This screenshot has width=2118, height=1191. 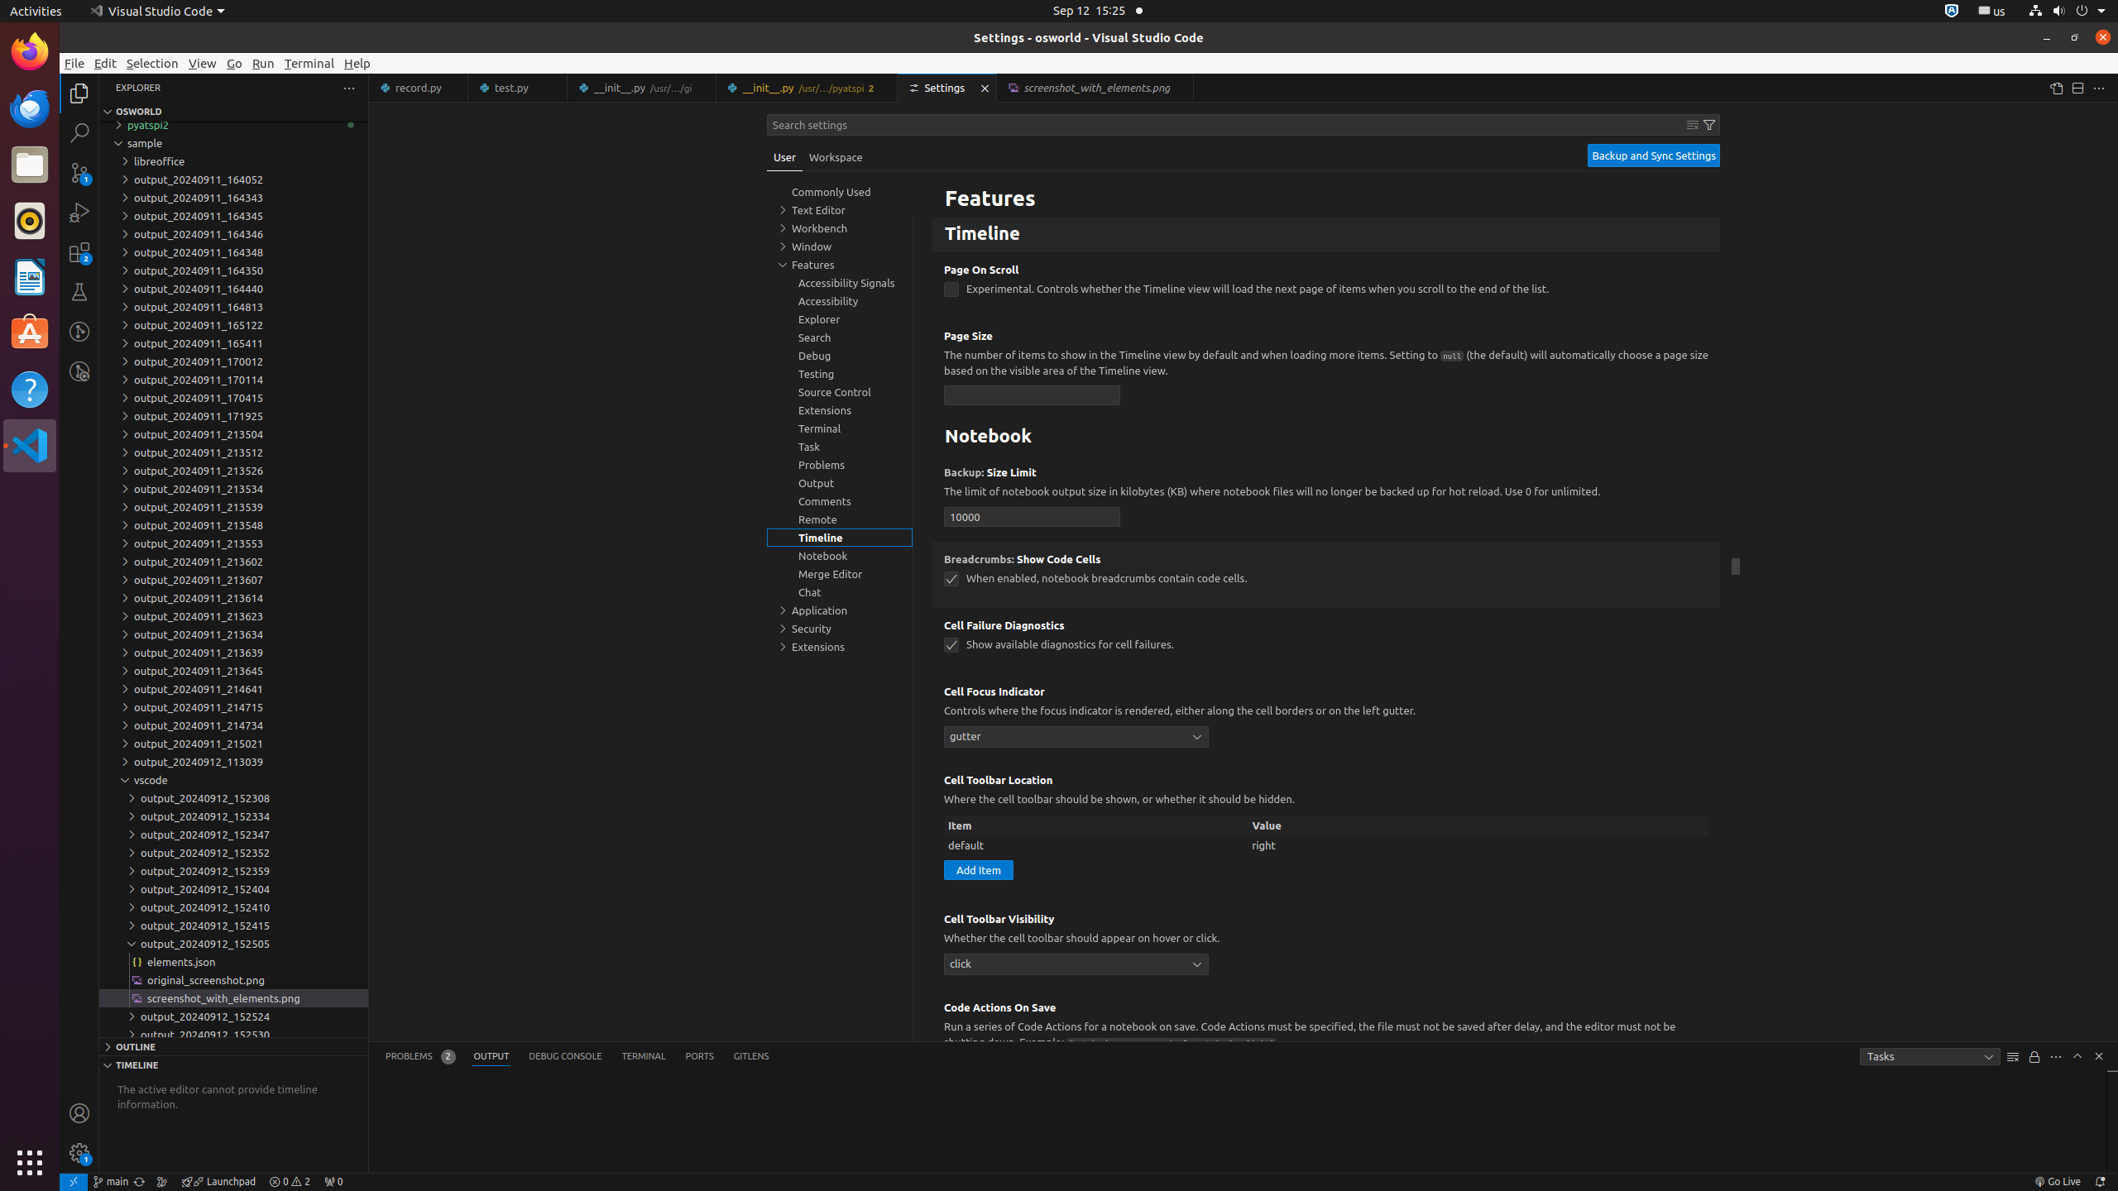 What do you see at coordinates (840, 574) in the screenshot?
I see `Merge Editor, group` at bounding box center [840, 574].